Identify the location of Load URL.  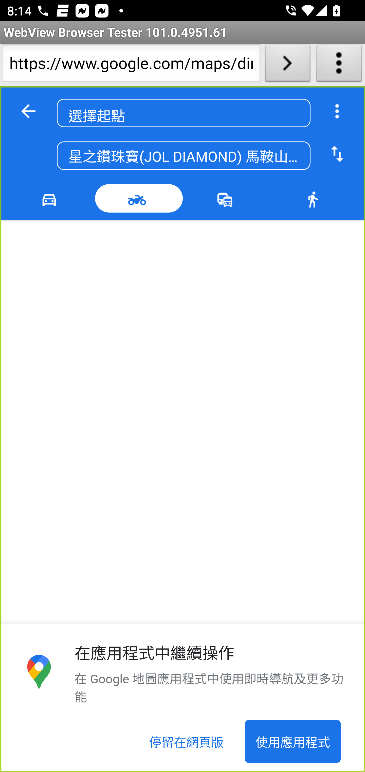
(287, 65).